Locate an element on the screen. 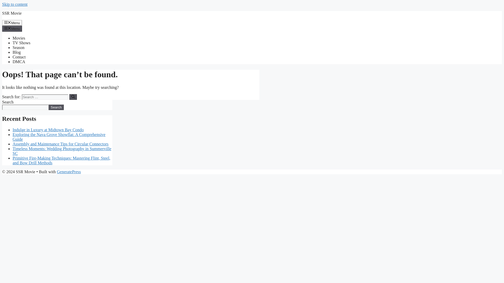  TV Shows is located at coordinates (22, 43).